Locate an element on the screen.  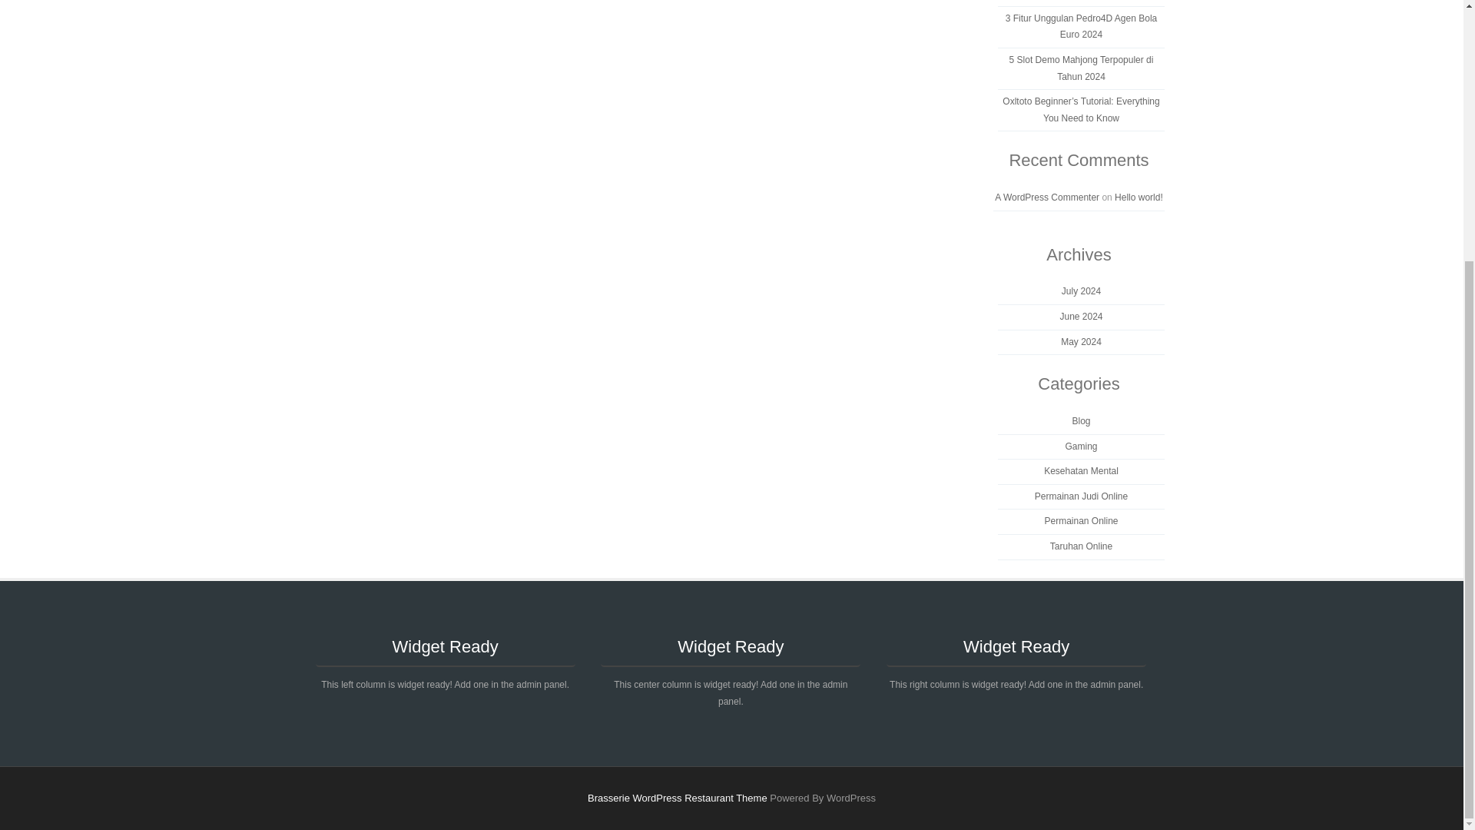
Hello world! is located at coordinates (1139, 197).